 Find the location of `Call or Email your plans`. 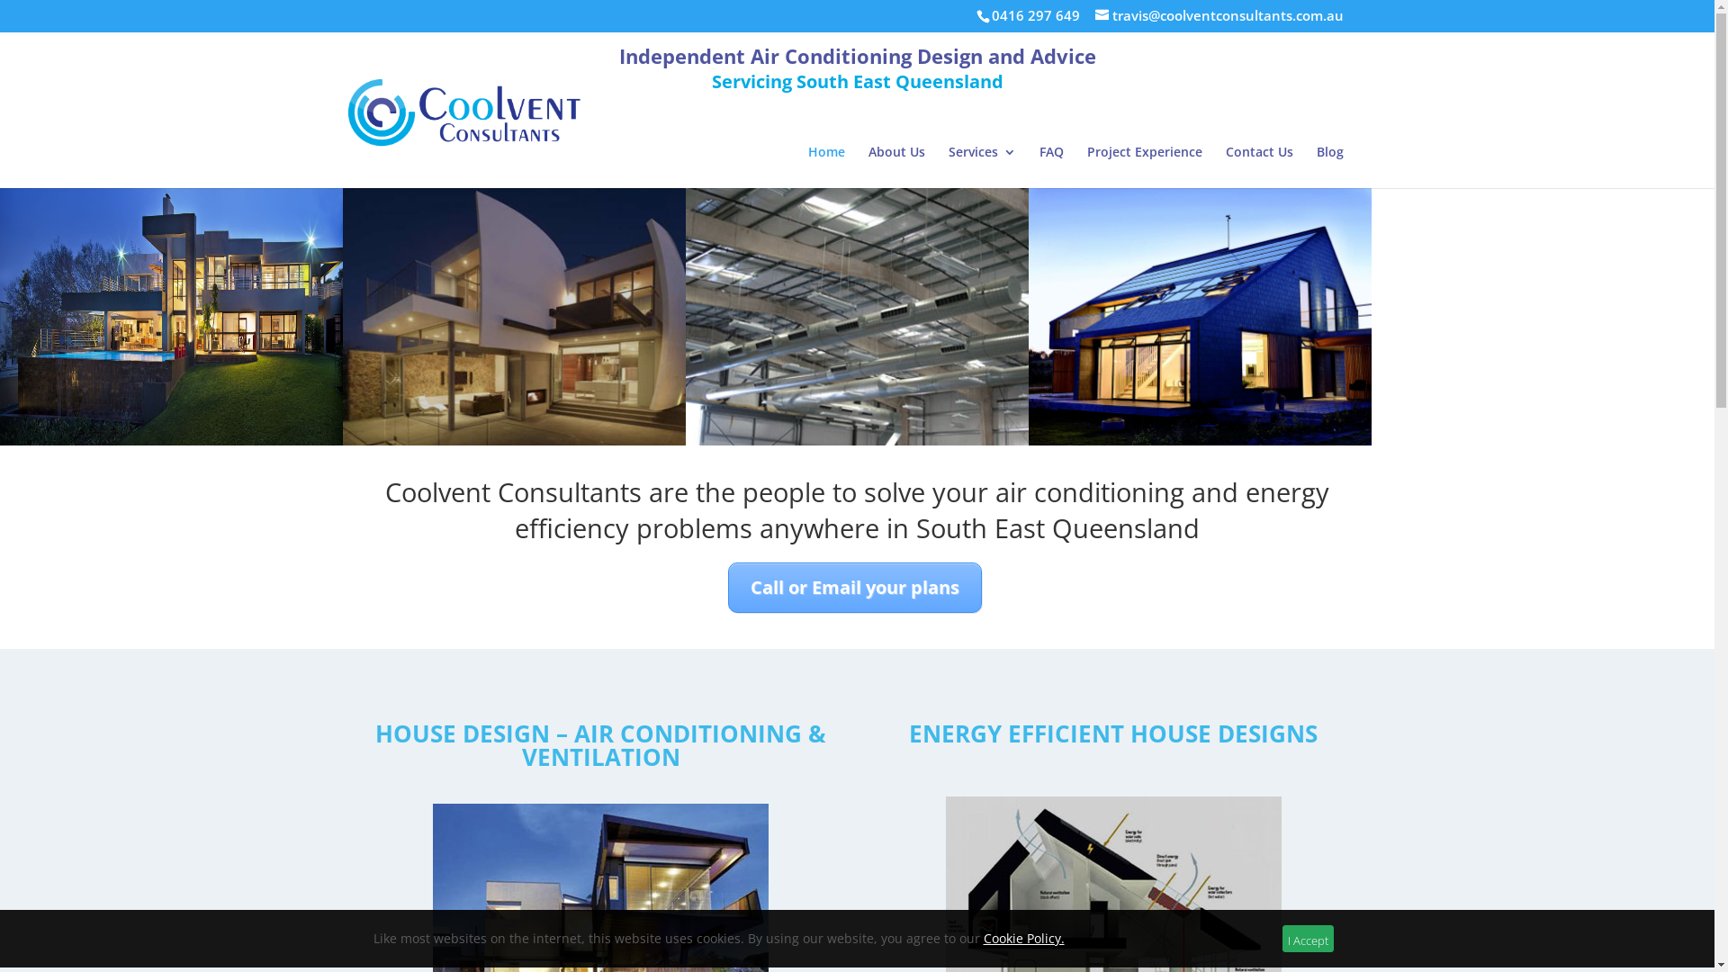

Call or Email your plans is located at coordinates (854, 588).